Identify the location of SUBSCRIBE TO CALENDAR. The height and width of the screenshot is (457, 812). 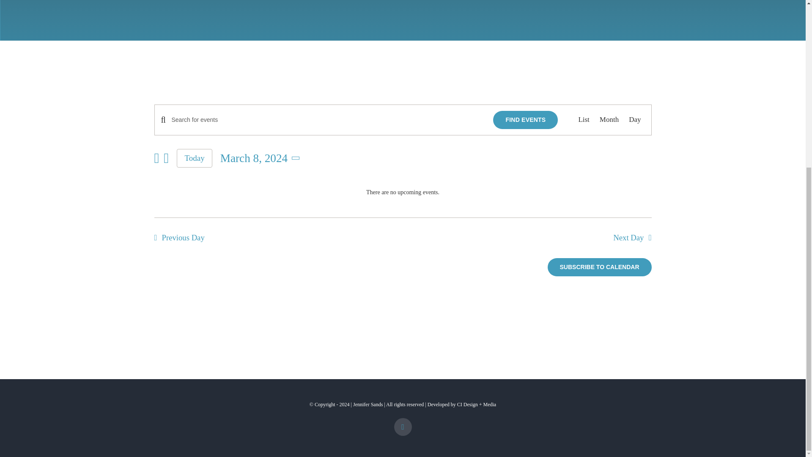
(600, 267).